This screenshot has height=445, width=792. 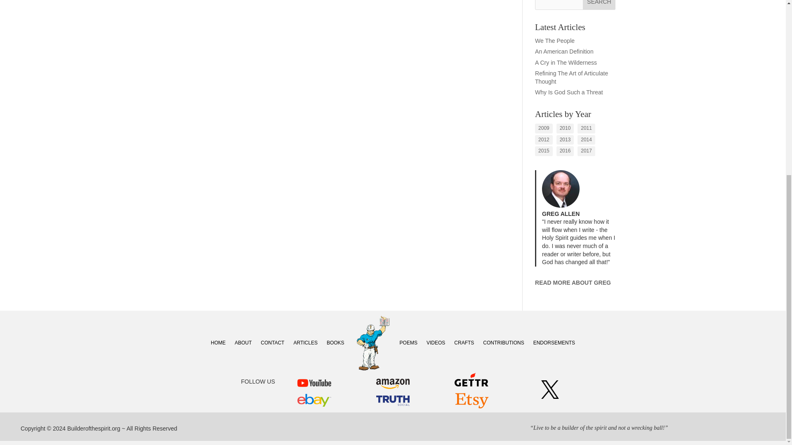 What do you see at coordinates (564, 51) in the screenshot?
I see `An American Definition` at bounding box center [564, 51].